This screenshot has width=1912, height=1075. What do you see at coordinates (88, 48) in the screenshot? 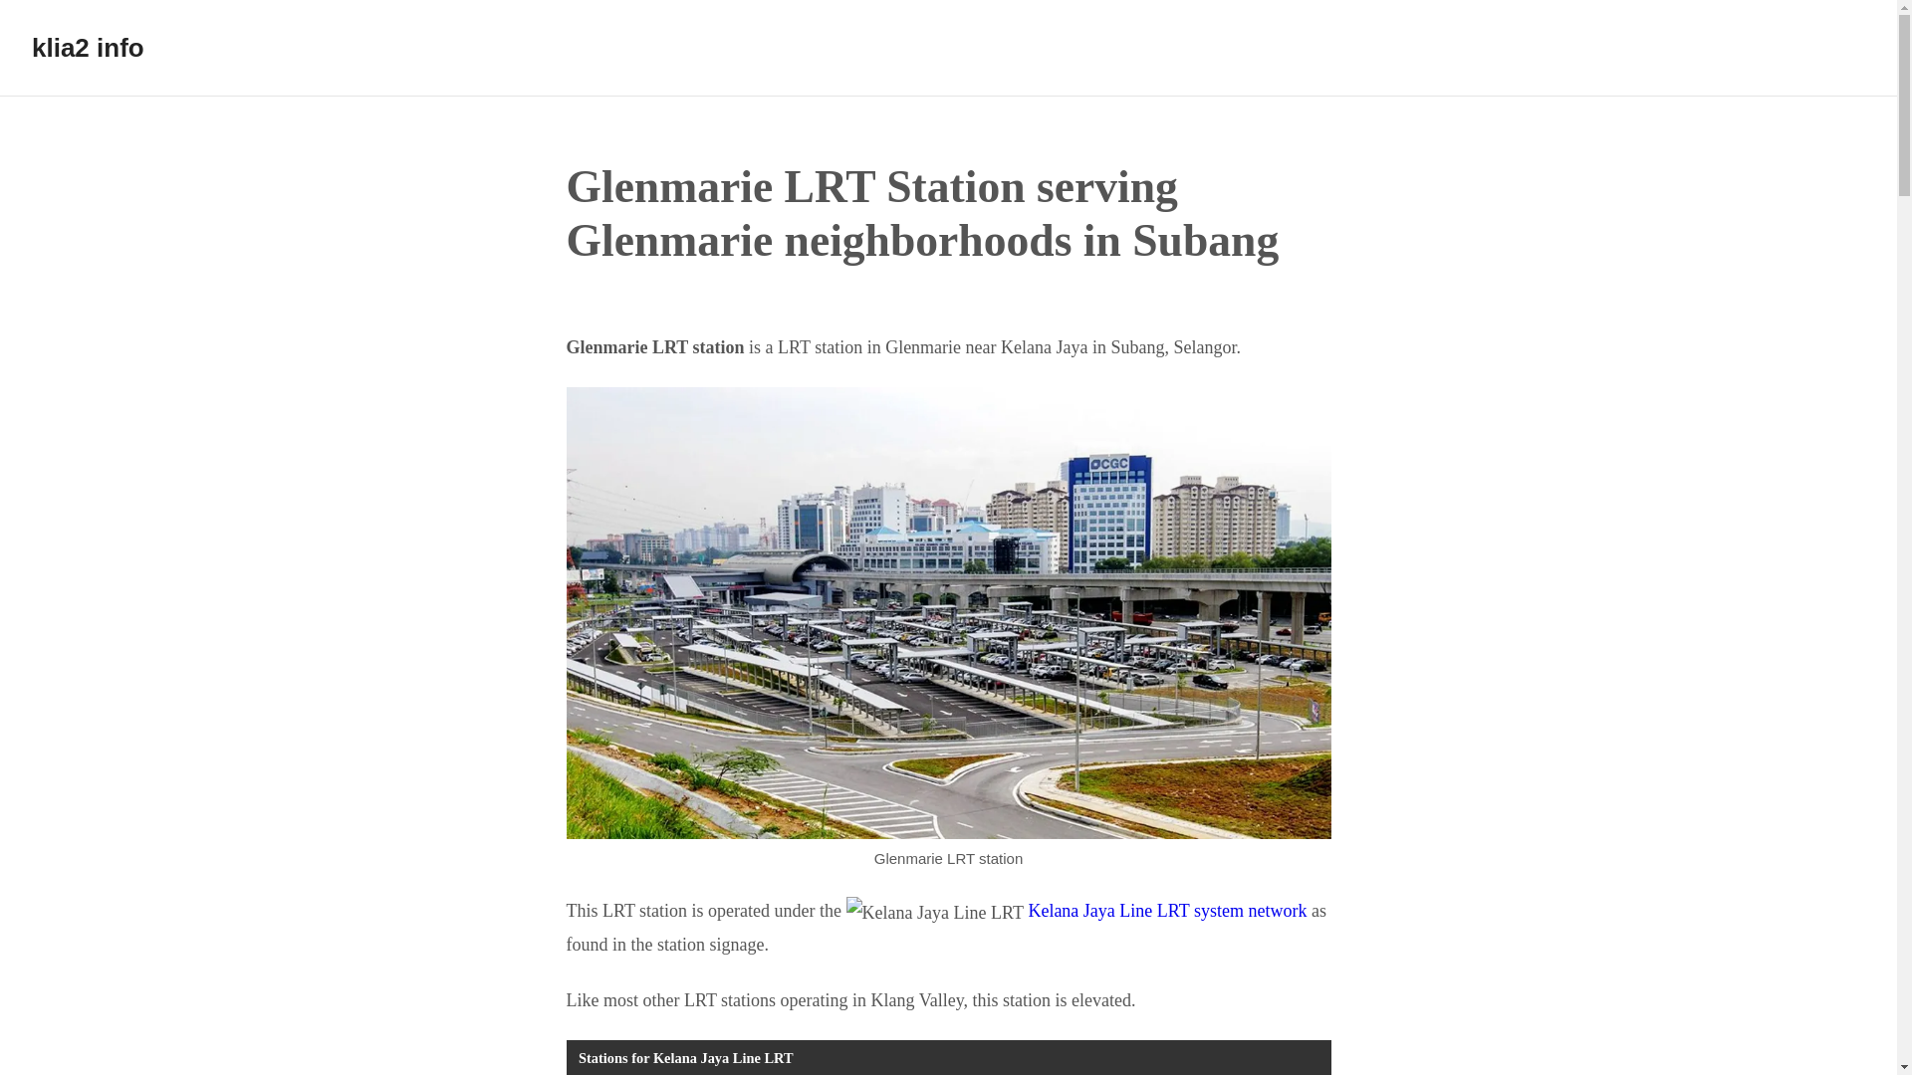
I see `klia2 info` at bounding box center [88, 48].